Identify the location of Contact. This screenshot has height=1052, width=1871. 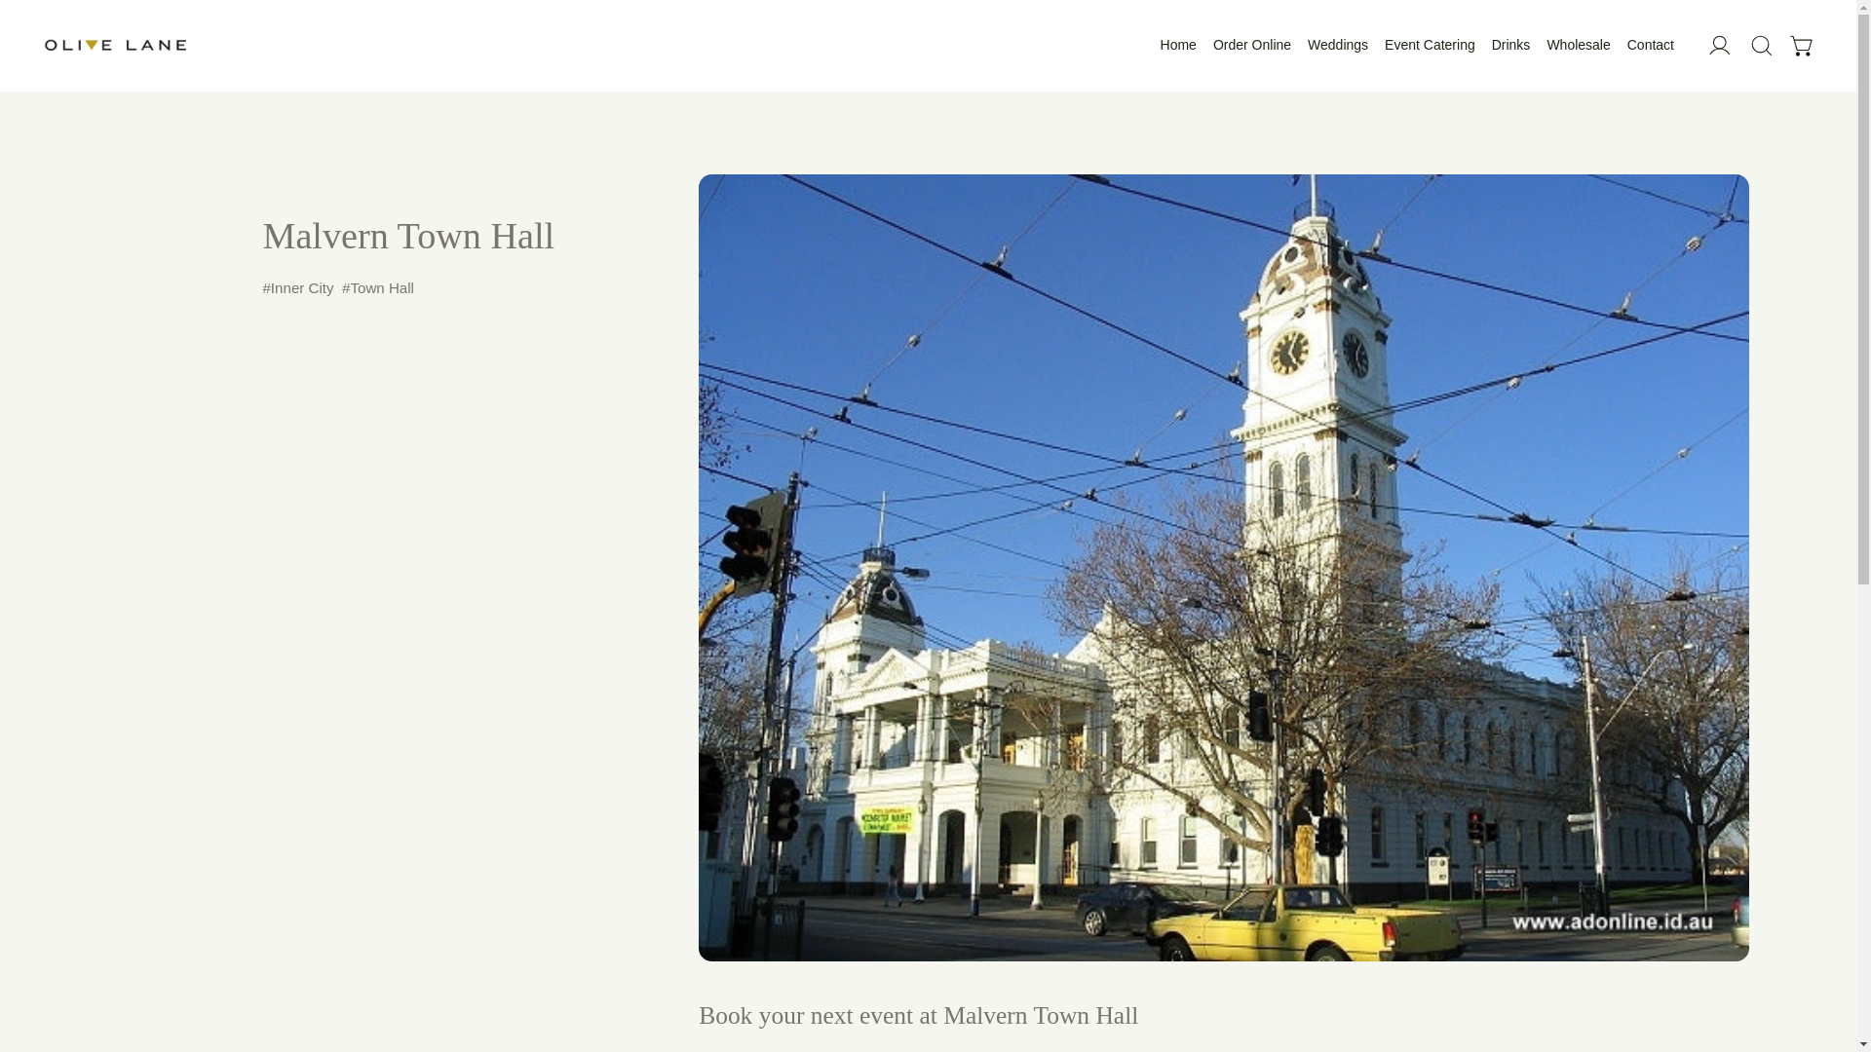
(1651, 45).